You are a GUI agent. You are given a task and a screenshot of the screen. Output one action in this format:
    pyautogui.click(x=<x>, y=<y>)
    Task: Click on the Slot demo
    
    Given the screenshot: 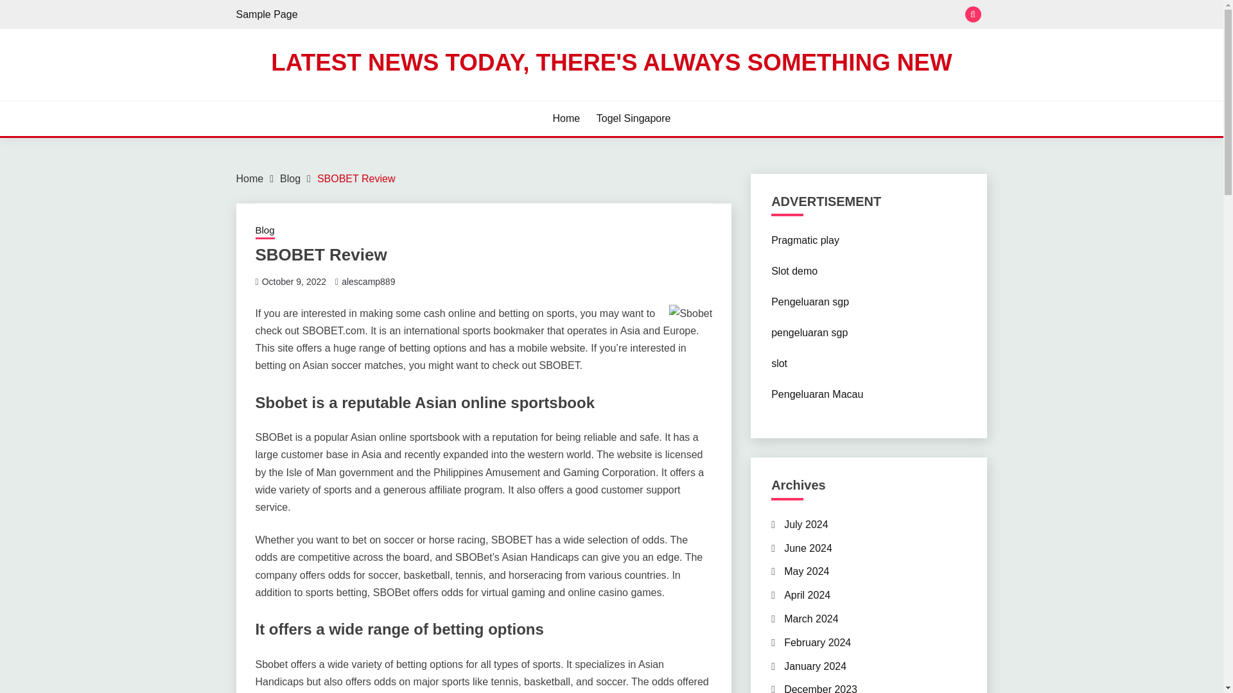 What is the action you would take?
    pyautogui.click(x=794, y=271)
    